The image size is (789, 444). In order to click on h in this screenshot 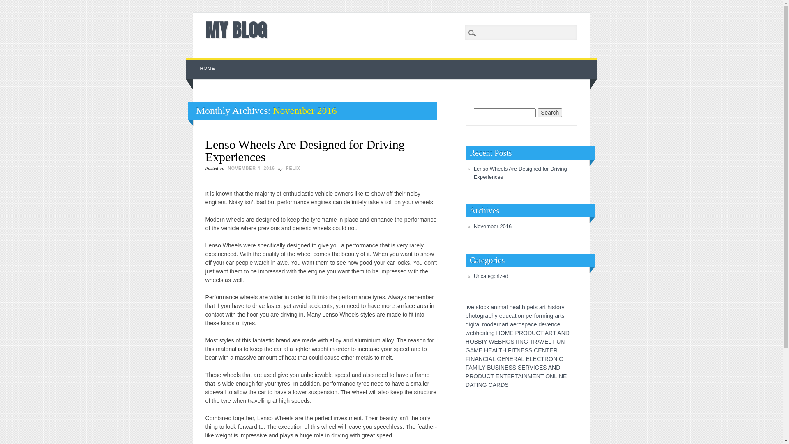, I will do `click(493, 316)`.